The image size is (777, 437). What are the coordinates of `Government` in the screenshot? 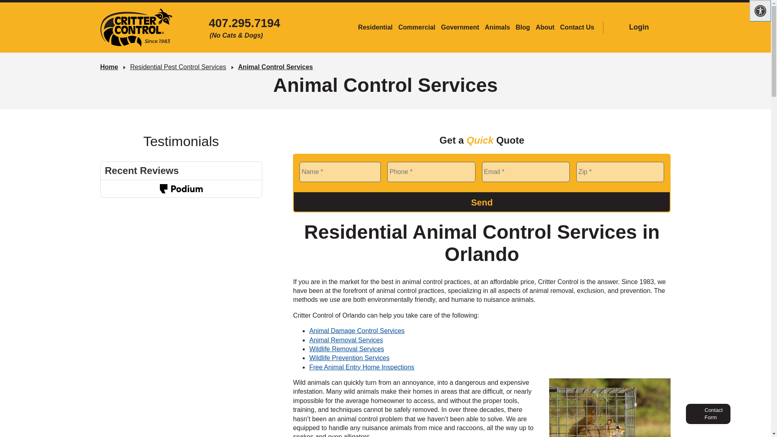 It's located at (460, 28).